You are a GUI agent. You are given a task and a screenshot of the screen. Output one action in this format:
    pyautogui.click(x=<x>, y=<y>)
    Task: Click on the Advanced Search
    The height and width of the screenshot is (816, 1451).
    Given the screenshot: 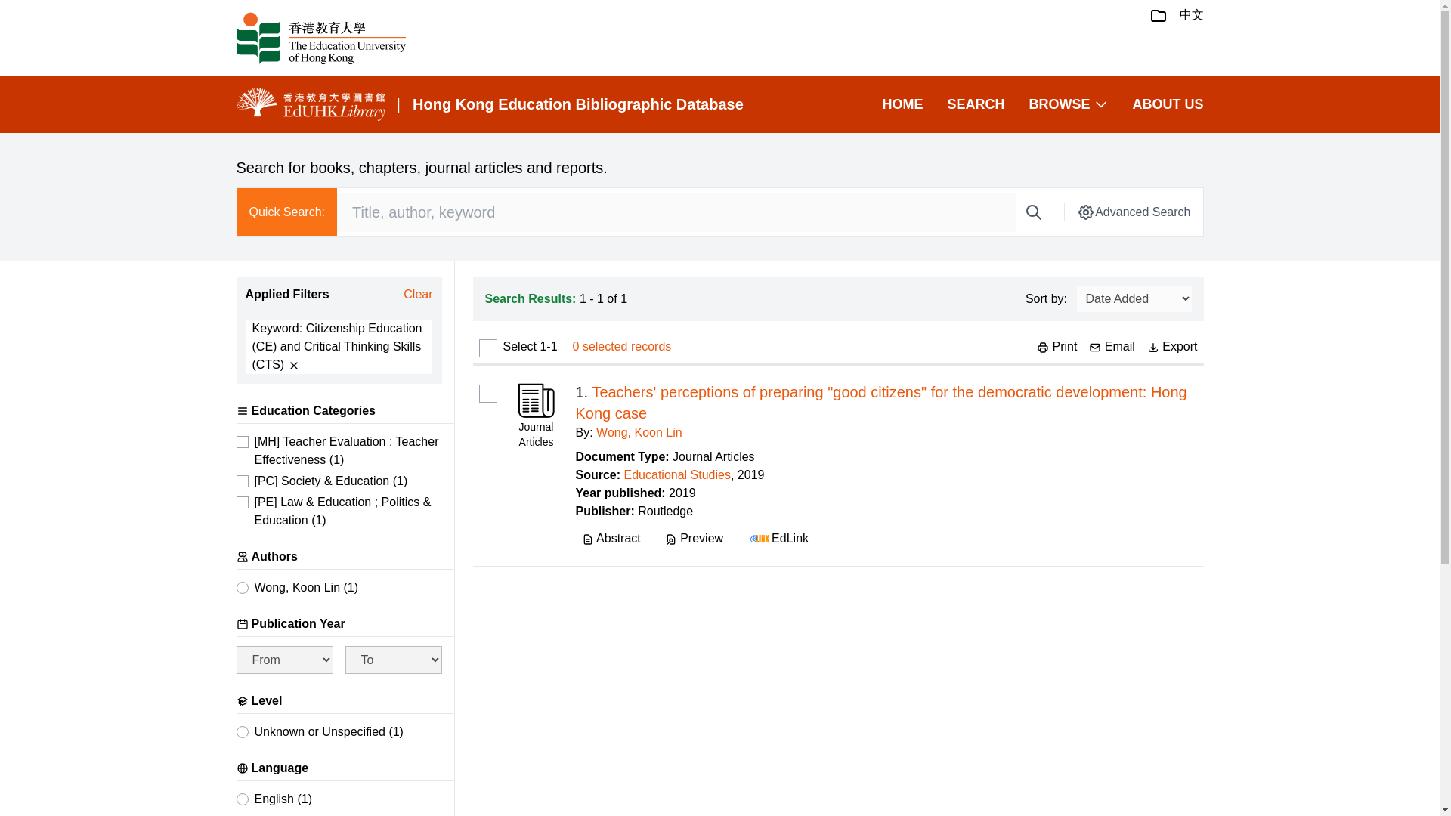 What is the action you would take?
    pyautogui.click(x=1133, y=212)
    